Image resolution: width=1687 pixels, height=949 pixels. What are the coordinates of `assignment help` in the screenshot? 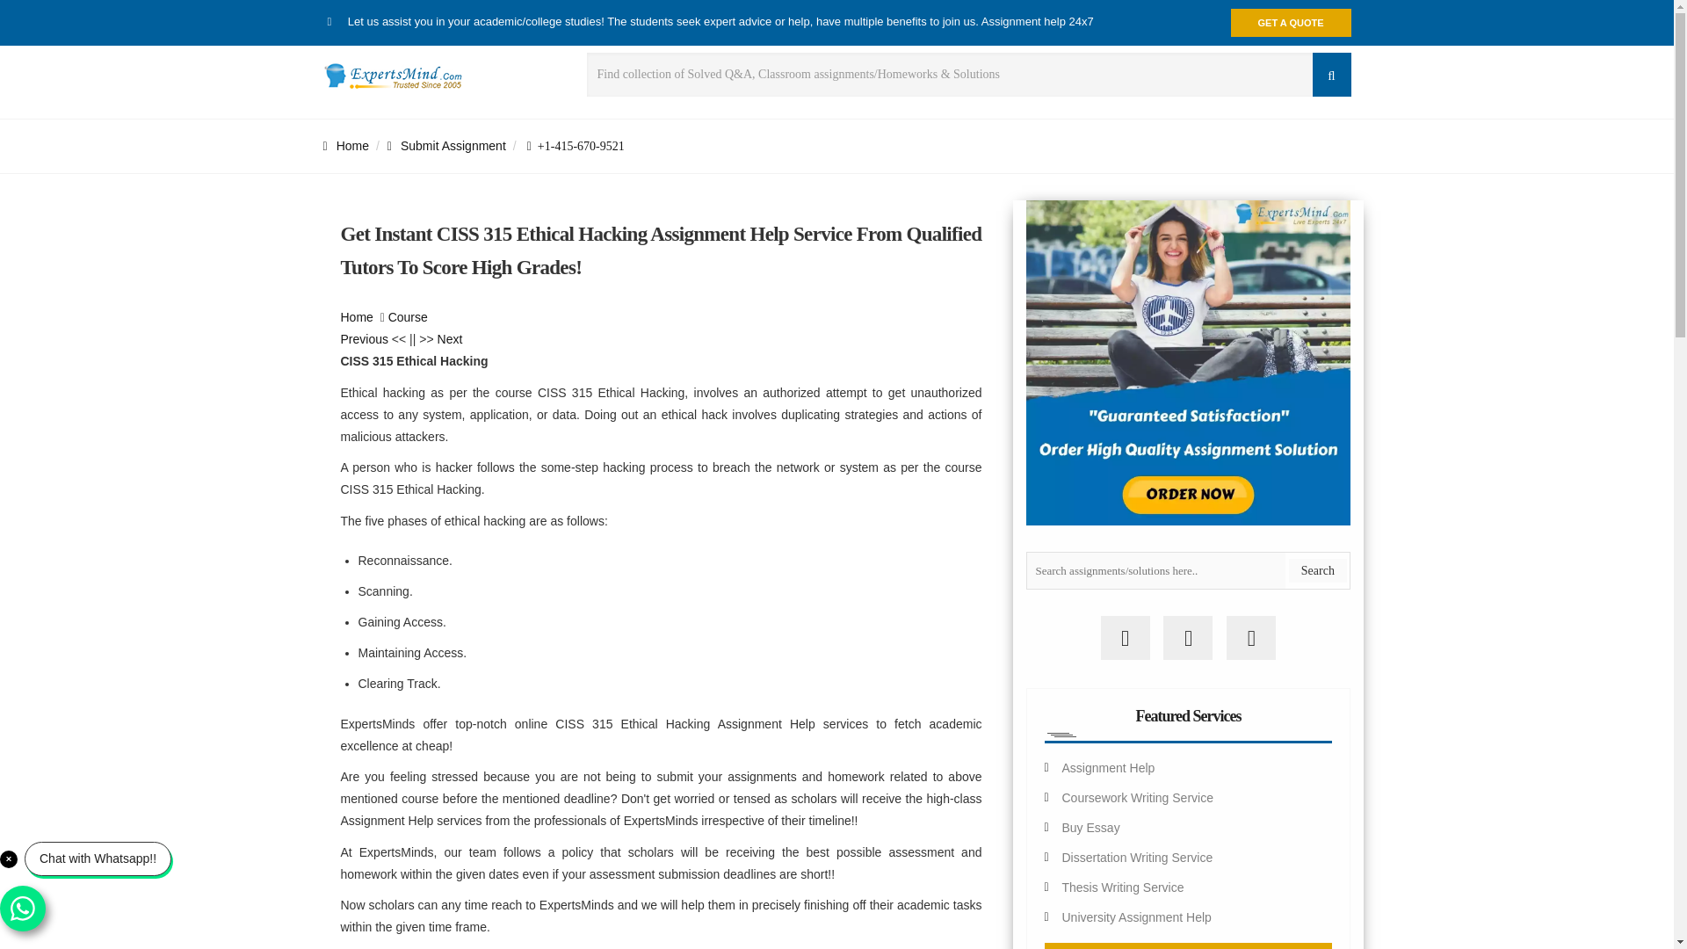 It's located at (357, 317).